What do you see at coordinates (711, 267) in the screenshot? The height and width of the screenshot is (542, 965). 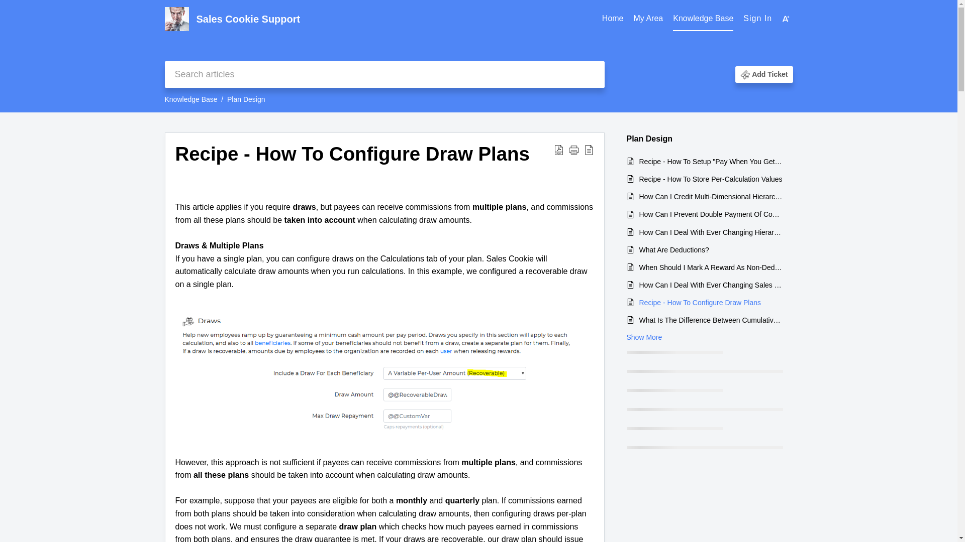 I see `When Should I Mark A Reward As Non-Deductible?` at bounding box center [711, 267].